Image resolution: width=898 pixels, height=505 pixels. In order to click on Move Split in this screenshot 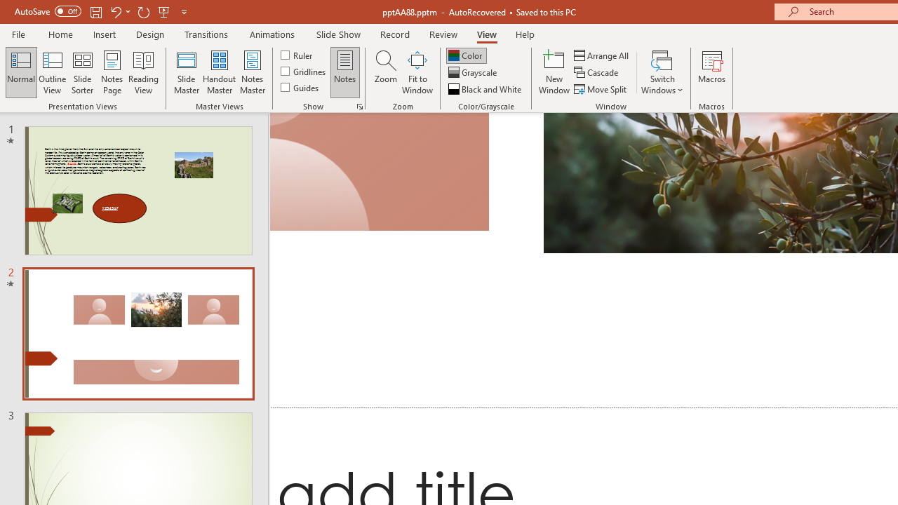, I will do `click(601, 88)`.